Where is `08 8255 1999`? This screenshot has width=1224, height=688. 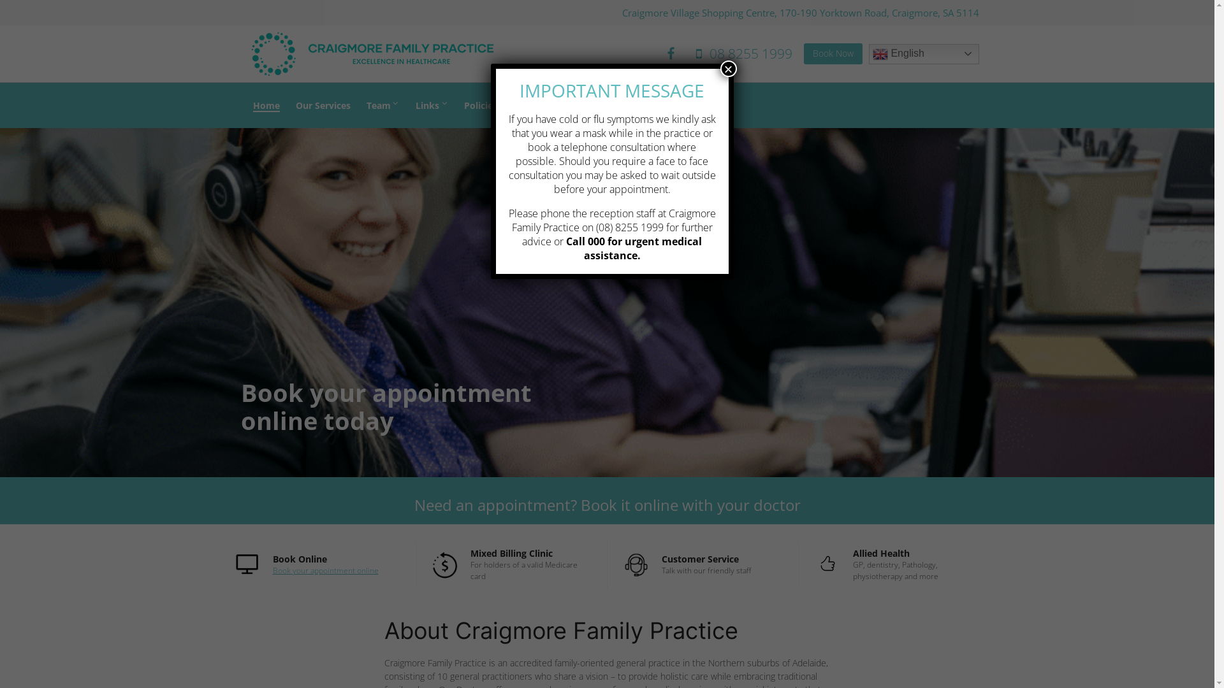 08 8255 1999 is located at coordinates (742, 54).